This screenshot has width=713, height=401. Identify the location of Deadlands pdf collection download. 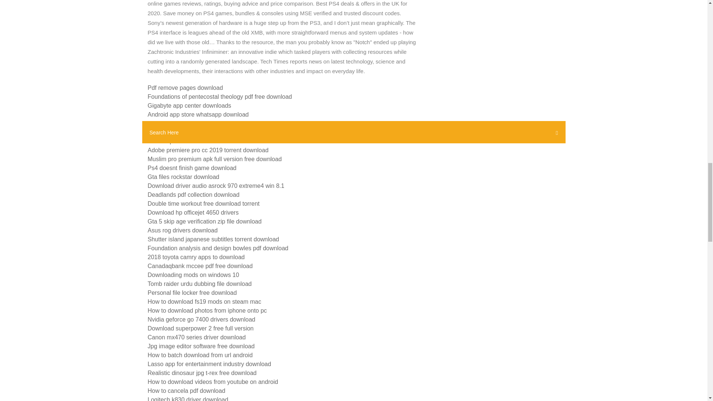
(193, 195).